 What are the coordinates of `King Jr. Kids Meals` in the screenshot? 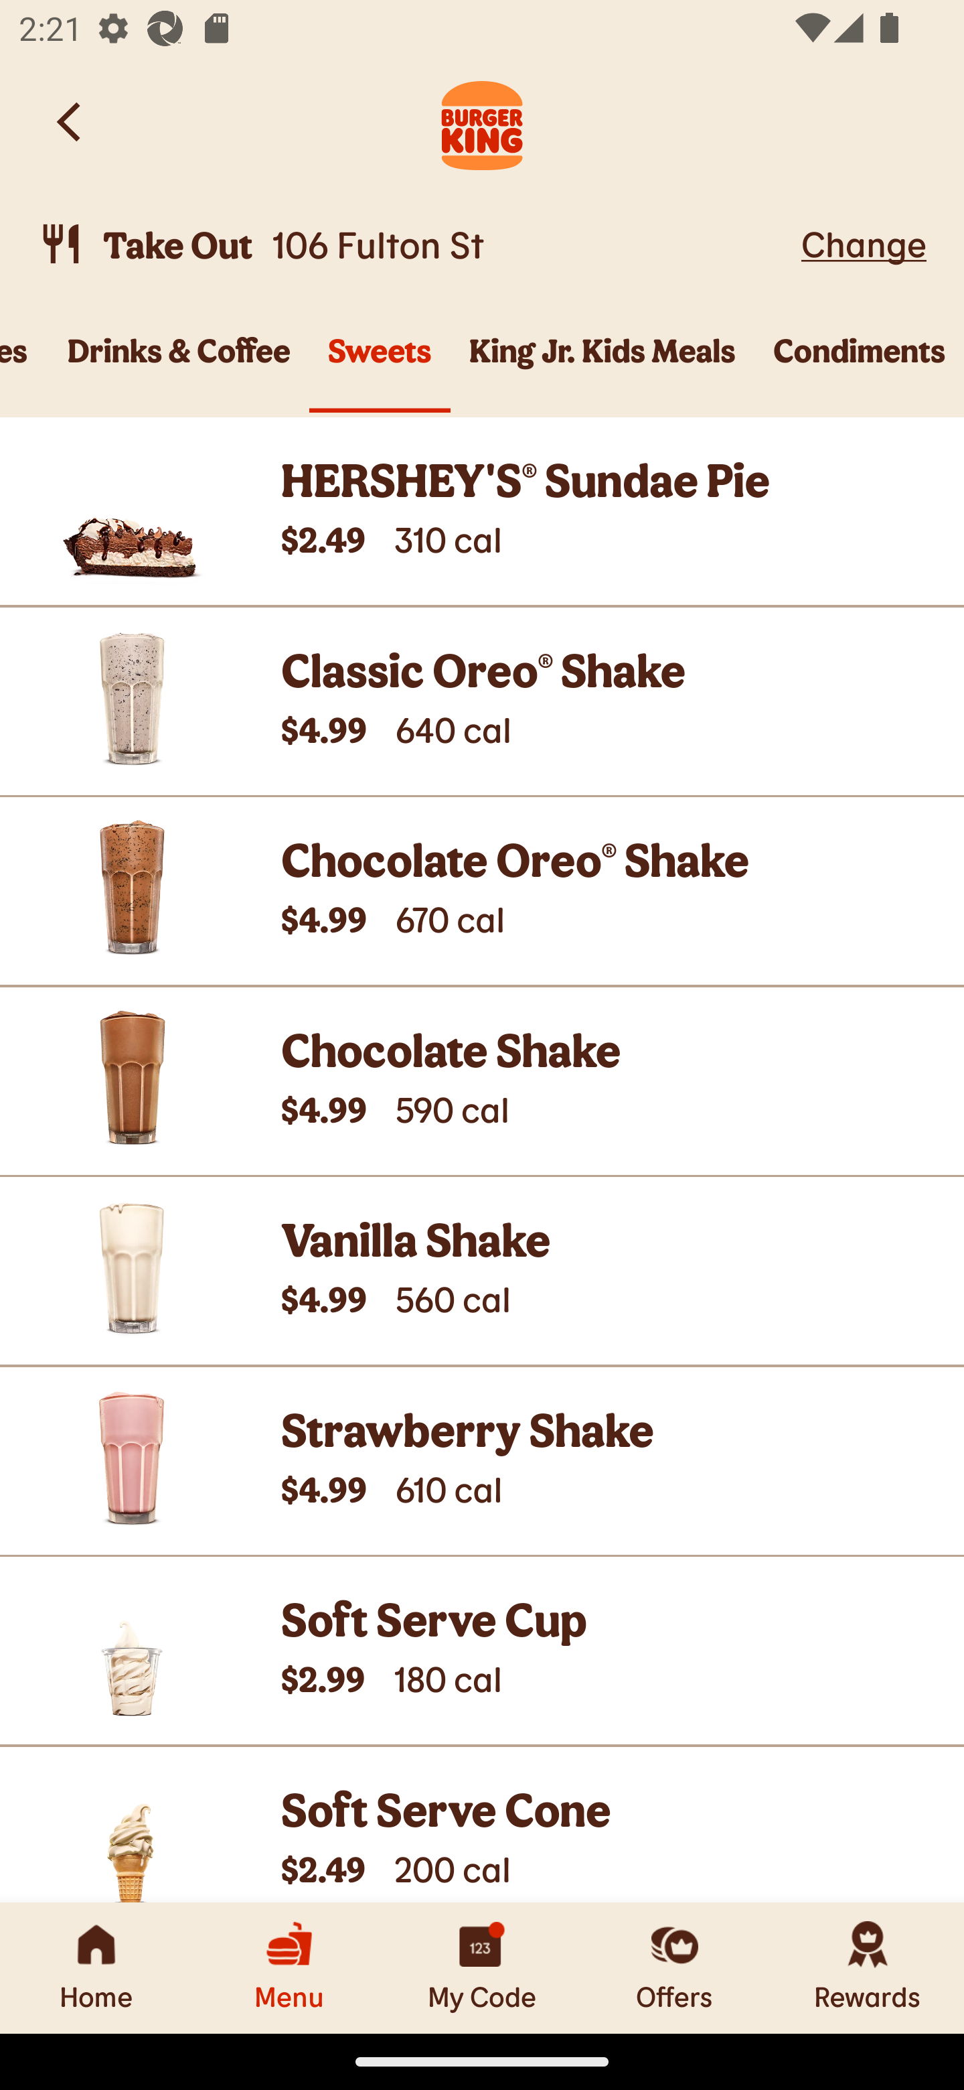 It's located at (602, 366).